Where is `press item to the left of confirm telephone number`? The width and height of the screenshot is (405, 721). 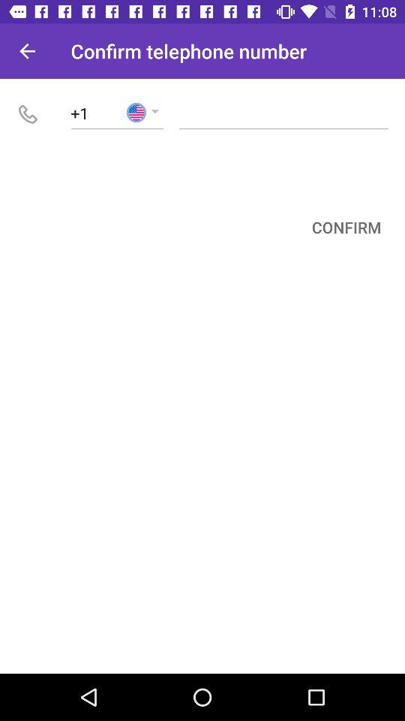 press item to the left of confirm telephone number is located at coordinates (27, 51).